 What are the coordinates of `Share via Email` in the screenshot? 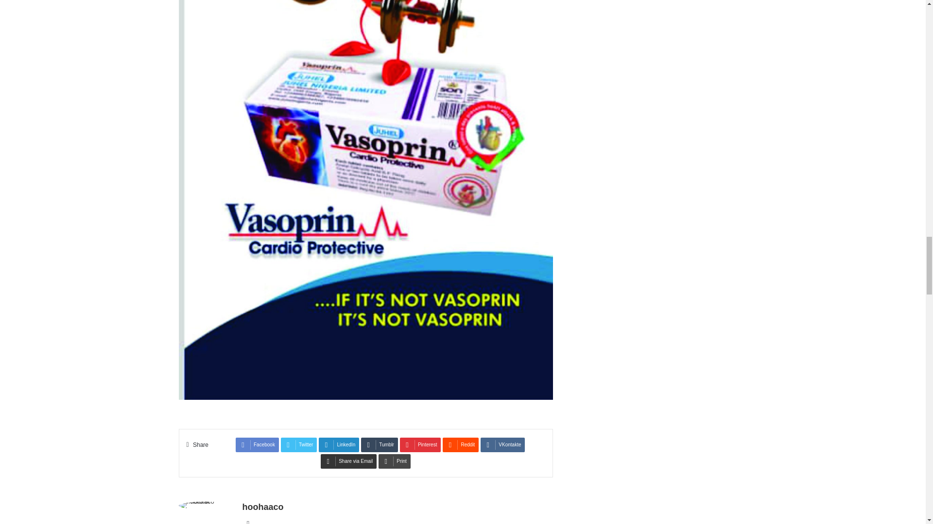 It's located at (349, 461).